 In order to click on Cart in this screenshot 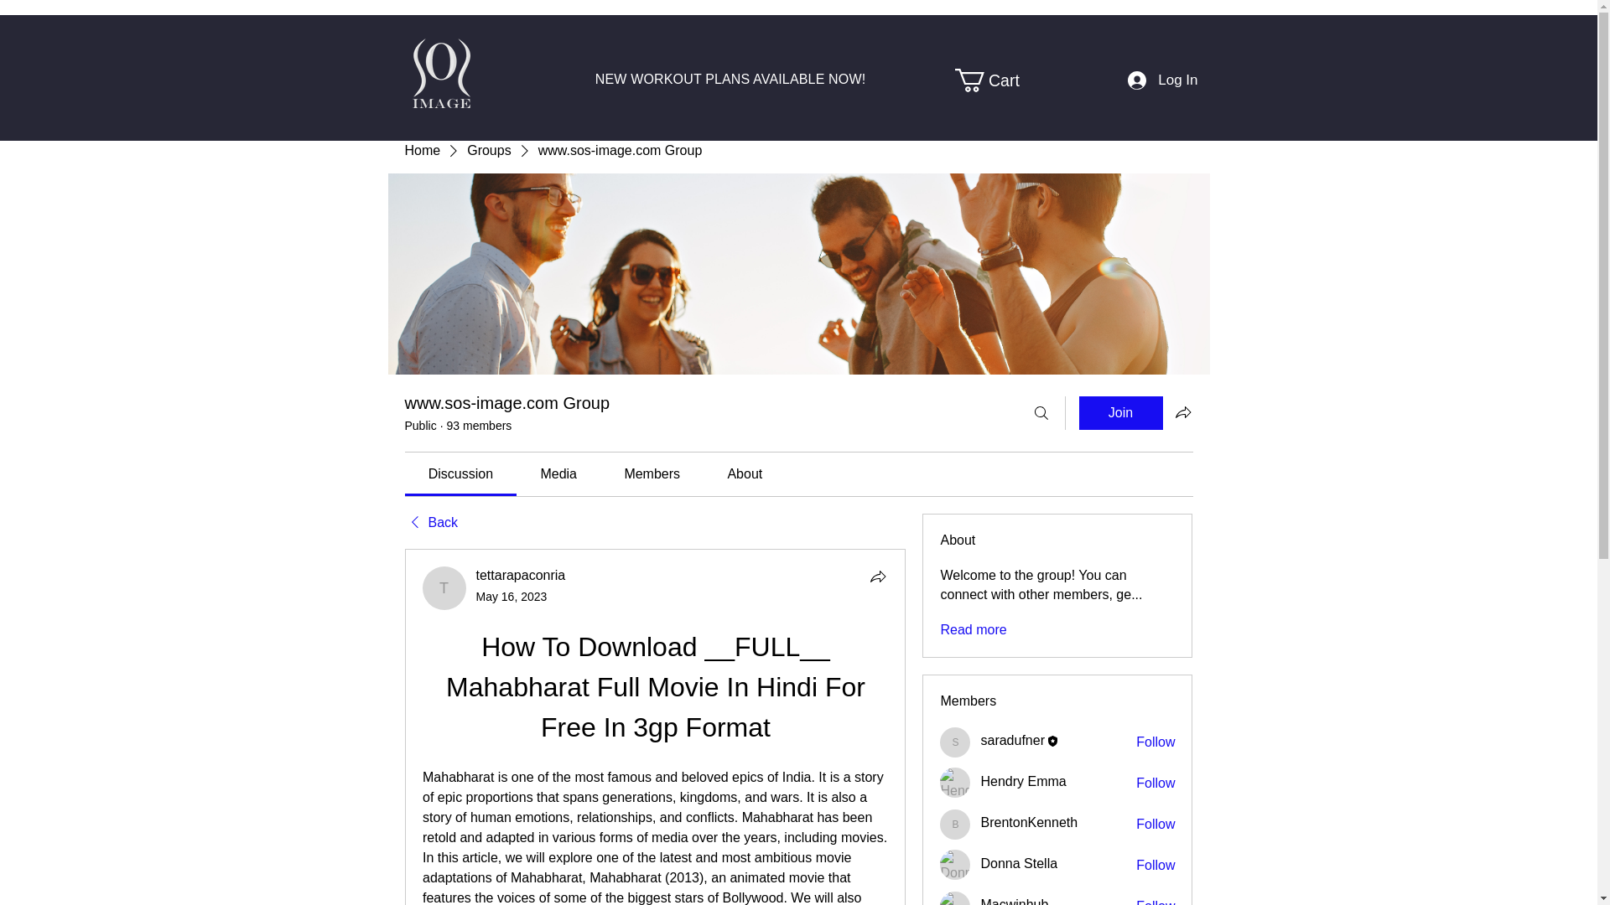, I will do `click(998, 80)`.